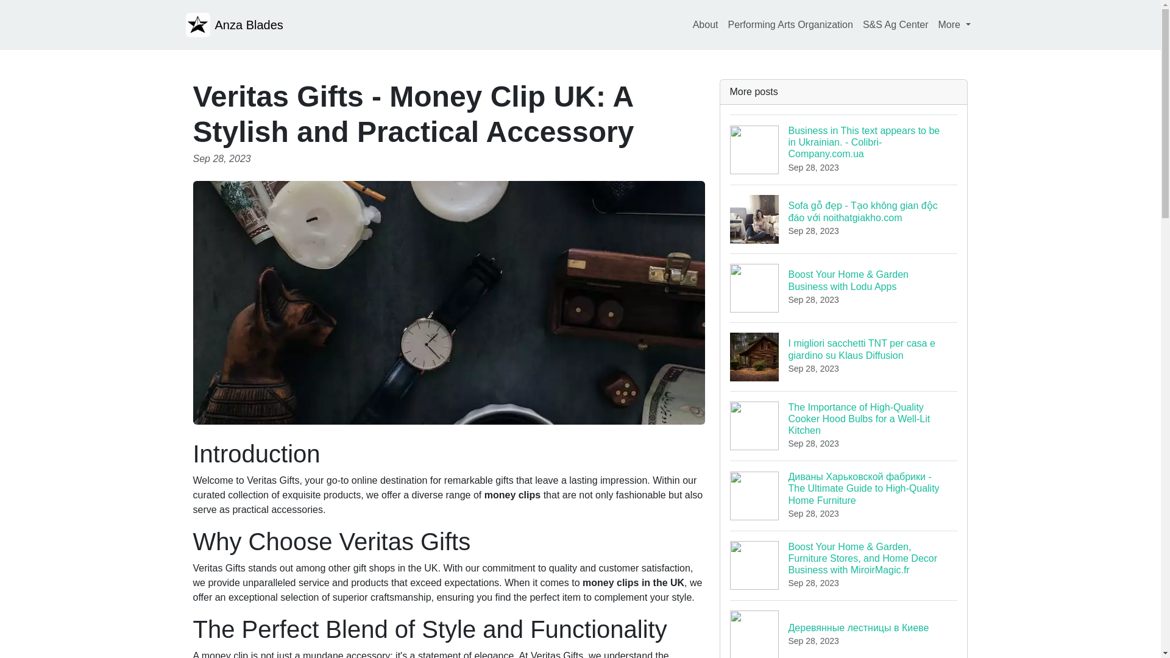  What do you see at coordinates (705, 24) in the screenshot?
I see `About` at bounding box center [705, 24].